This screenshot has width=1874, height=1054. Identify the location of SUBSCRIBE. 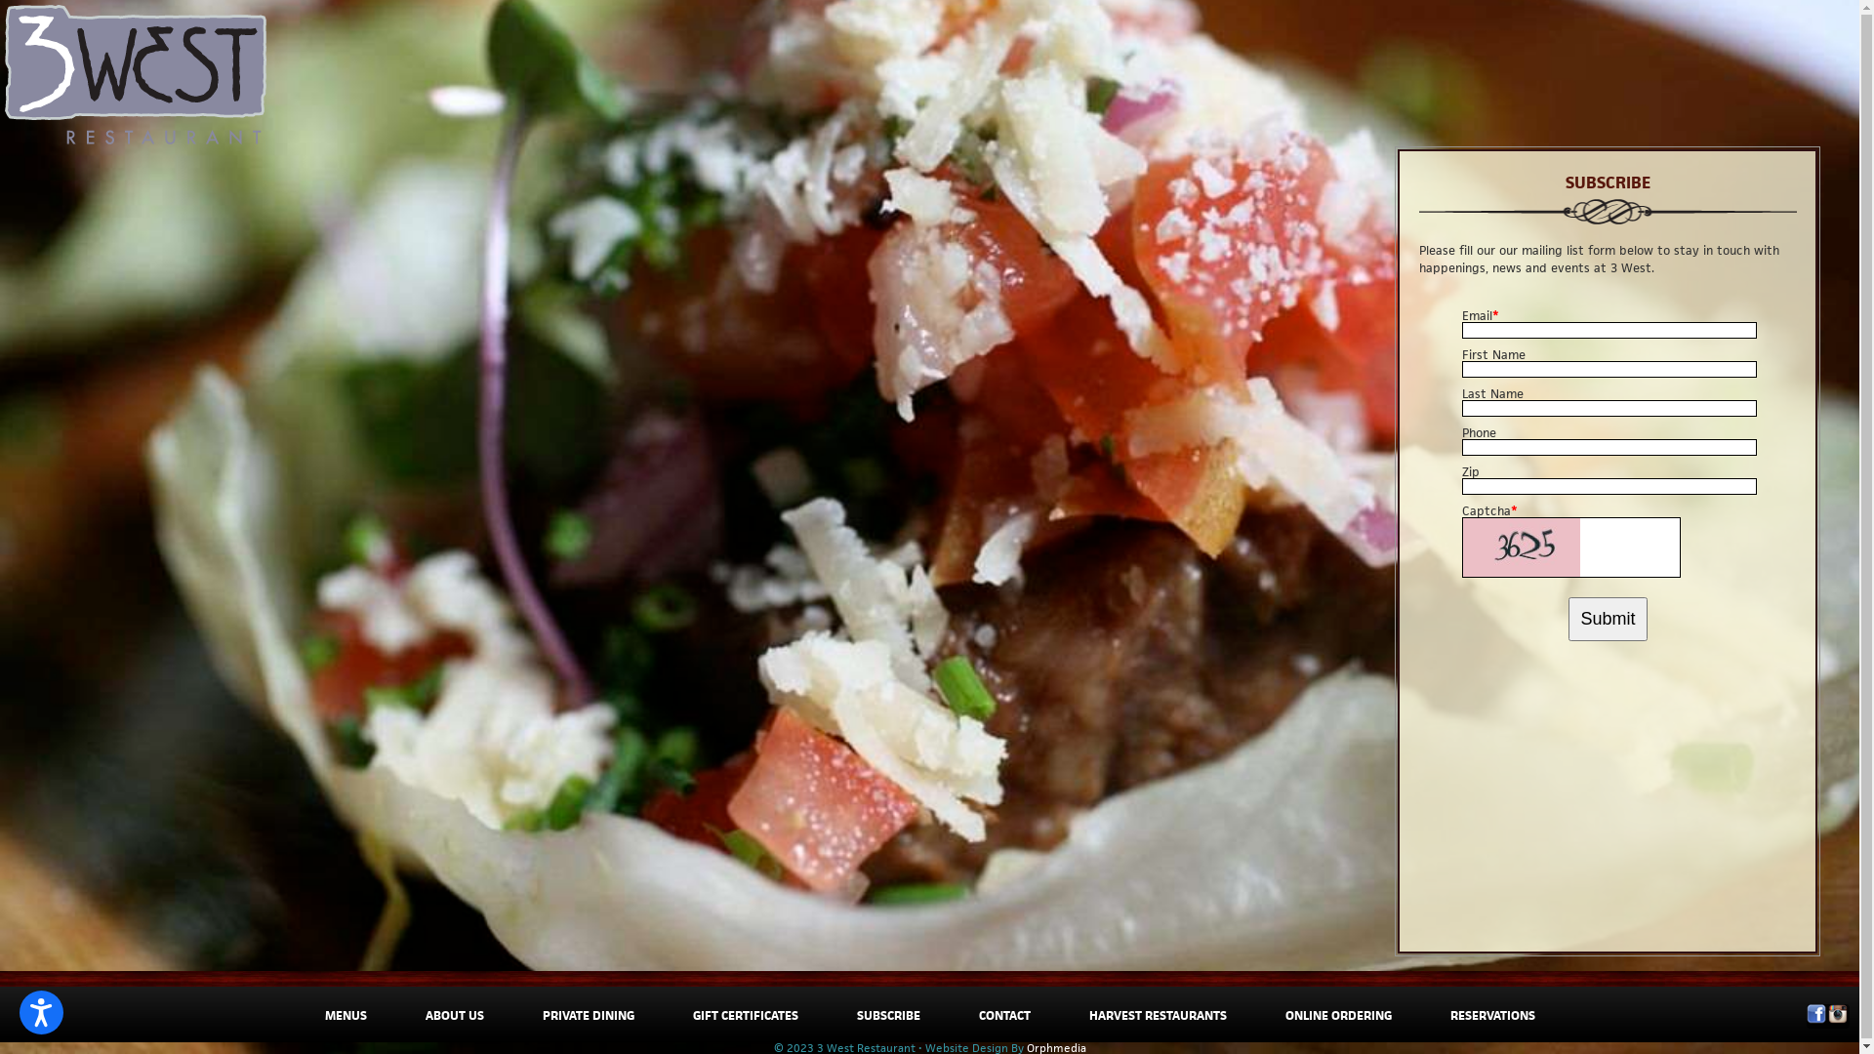
(888, 1015).